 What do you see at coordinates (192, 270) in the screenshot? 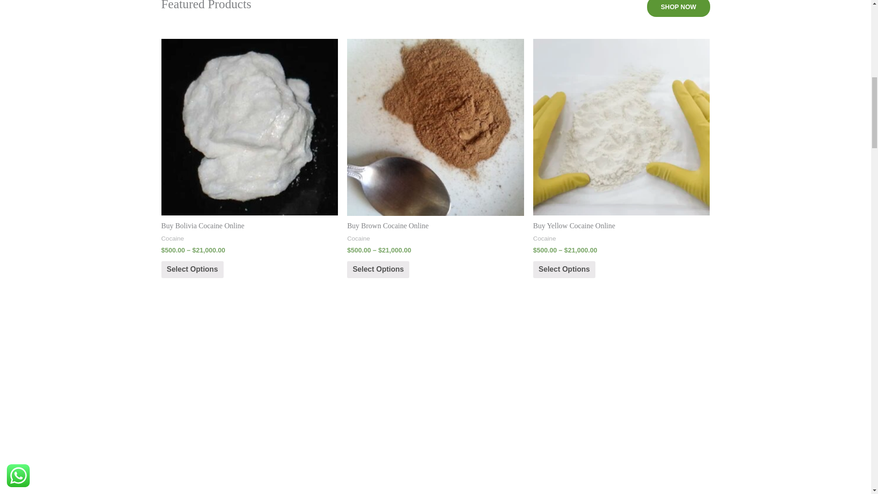
I see `Select Options` at bounding box center [192, 270].